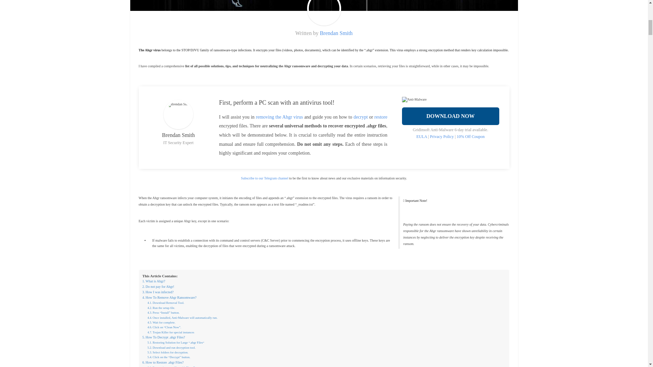 Image resolution: width=653 pixels, height=367 pixels. Describe the element at coordinates (422, 137) in the screenshot. I see `EULA` at that location.